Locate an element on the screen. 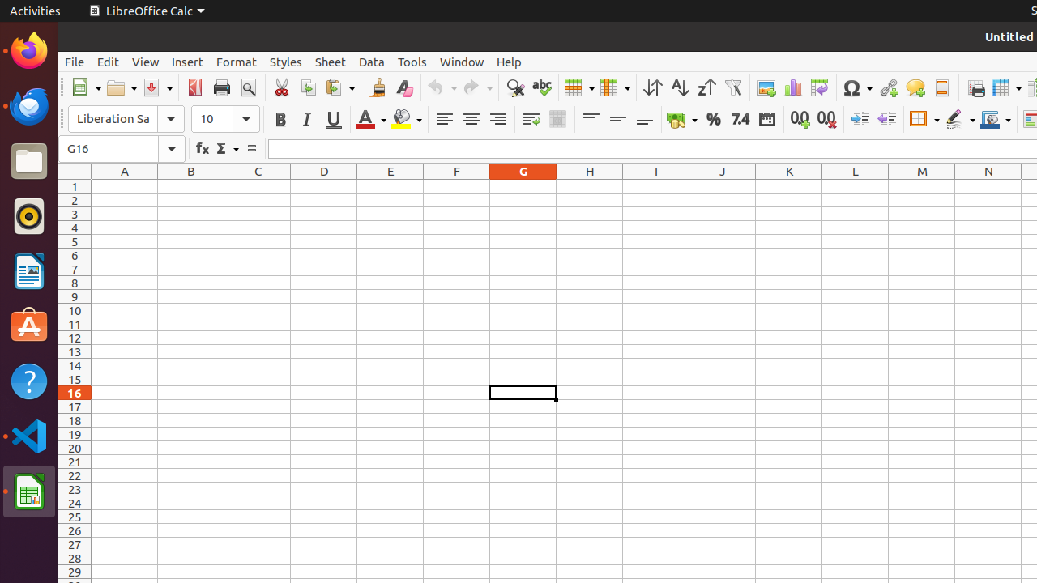 The height and width of the screenshot is (583, 1037). Format is located at coordinates (237, 62).